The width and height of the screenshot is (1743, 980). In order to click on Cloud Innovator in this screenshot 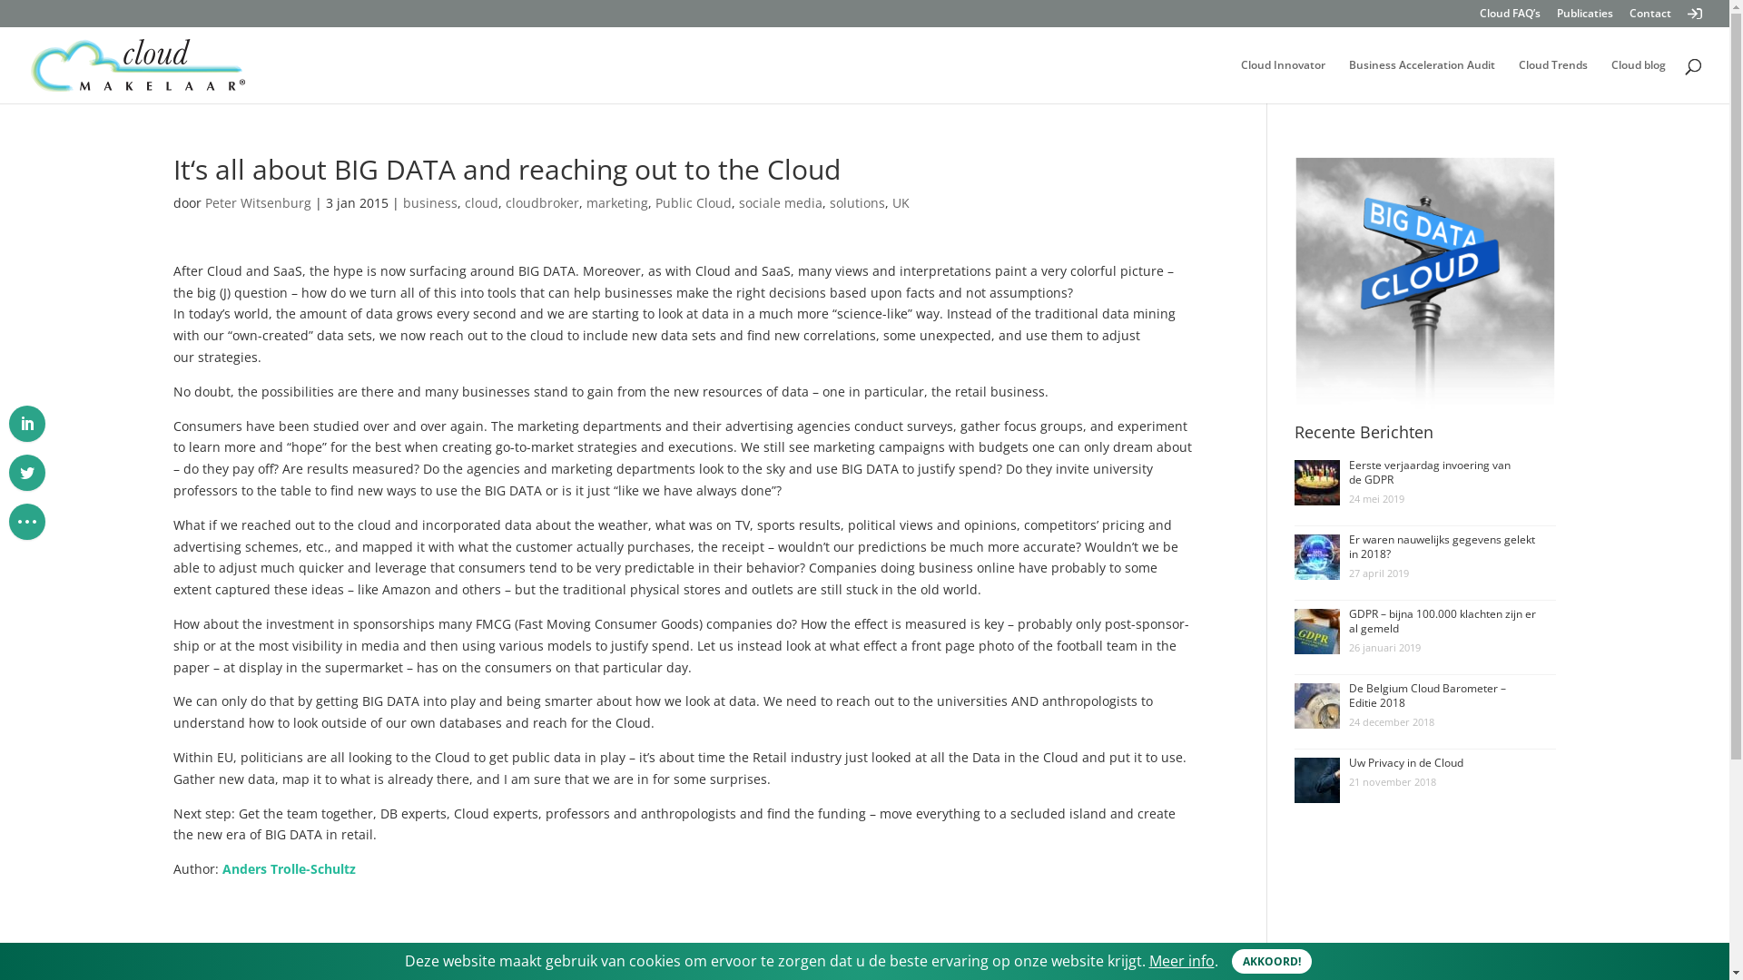, I will do `click(1284, 82)`.